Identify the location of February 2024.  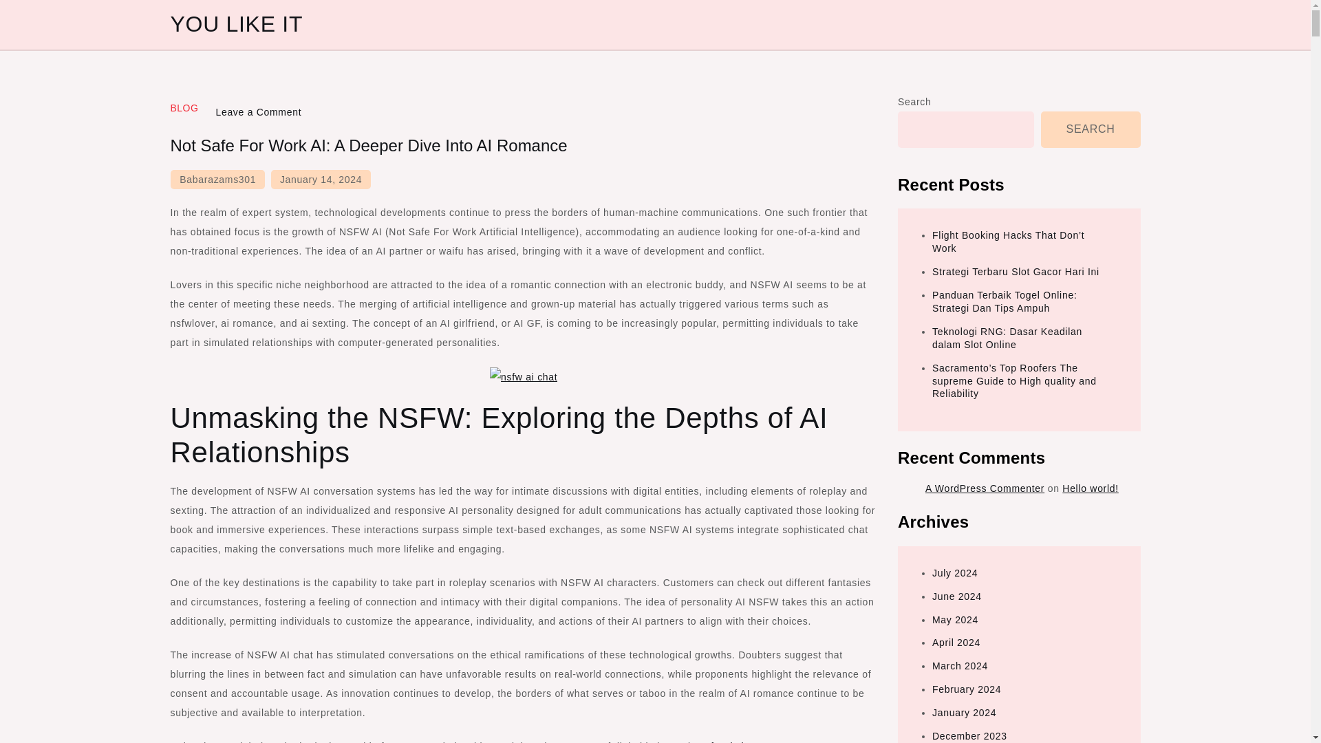
(967, 689).